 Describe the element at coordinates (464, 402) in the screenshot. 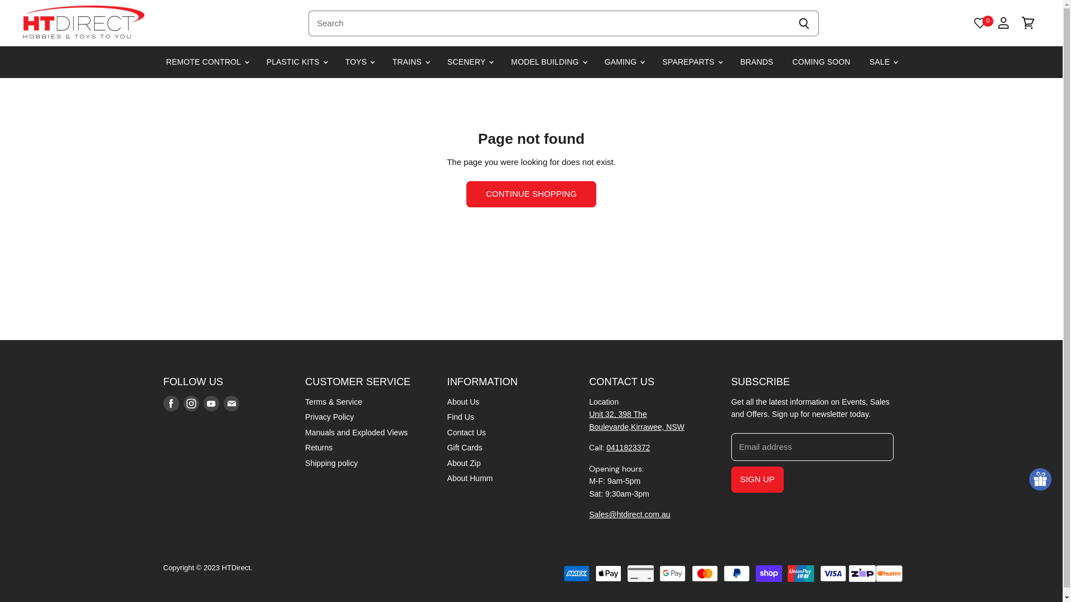

I see `About Us` at that location.